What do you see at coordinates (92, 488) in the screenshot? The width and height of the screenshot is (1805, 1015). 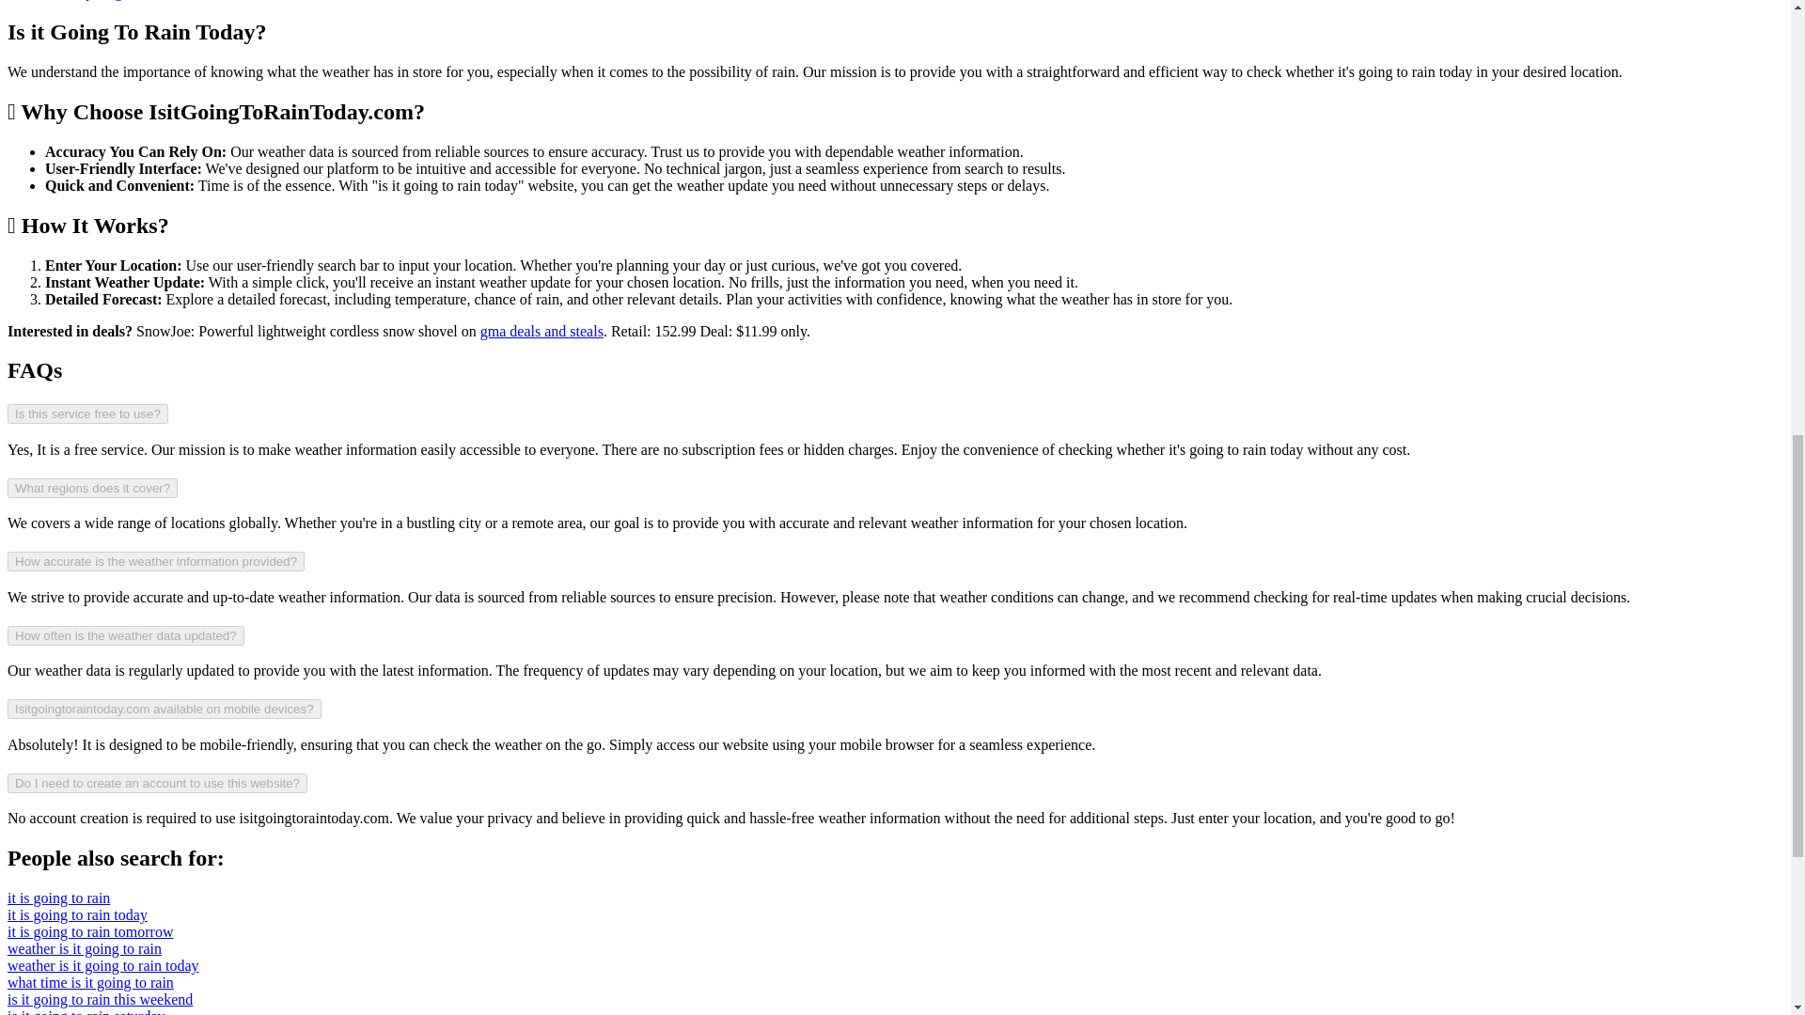 I see `What regions does it cover?` at bounding box center [92, 488].